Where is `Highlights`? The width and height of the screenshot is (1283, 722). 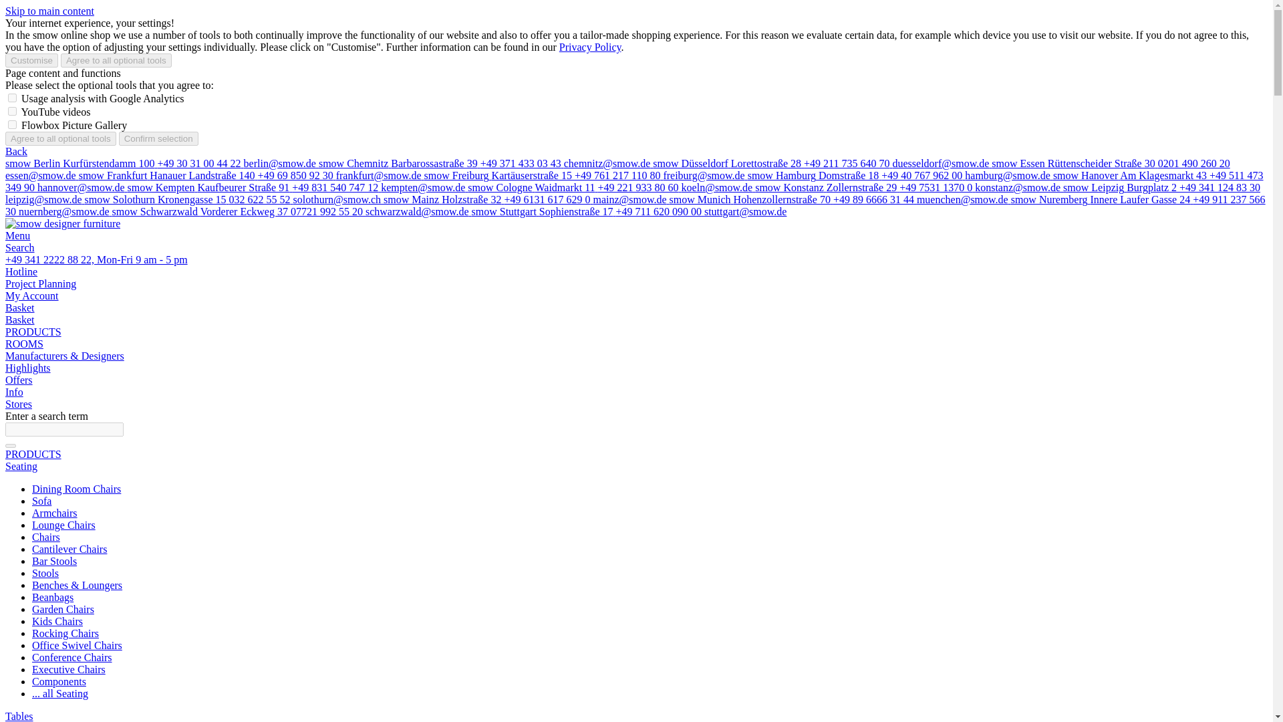 Highlights is located at coordinates (28, 368).